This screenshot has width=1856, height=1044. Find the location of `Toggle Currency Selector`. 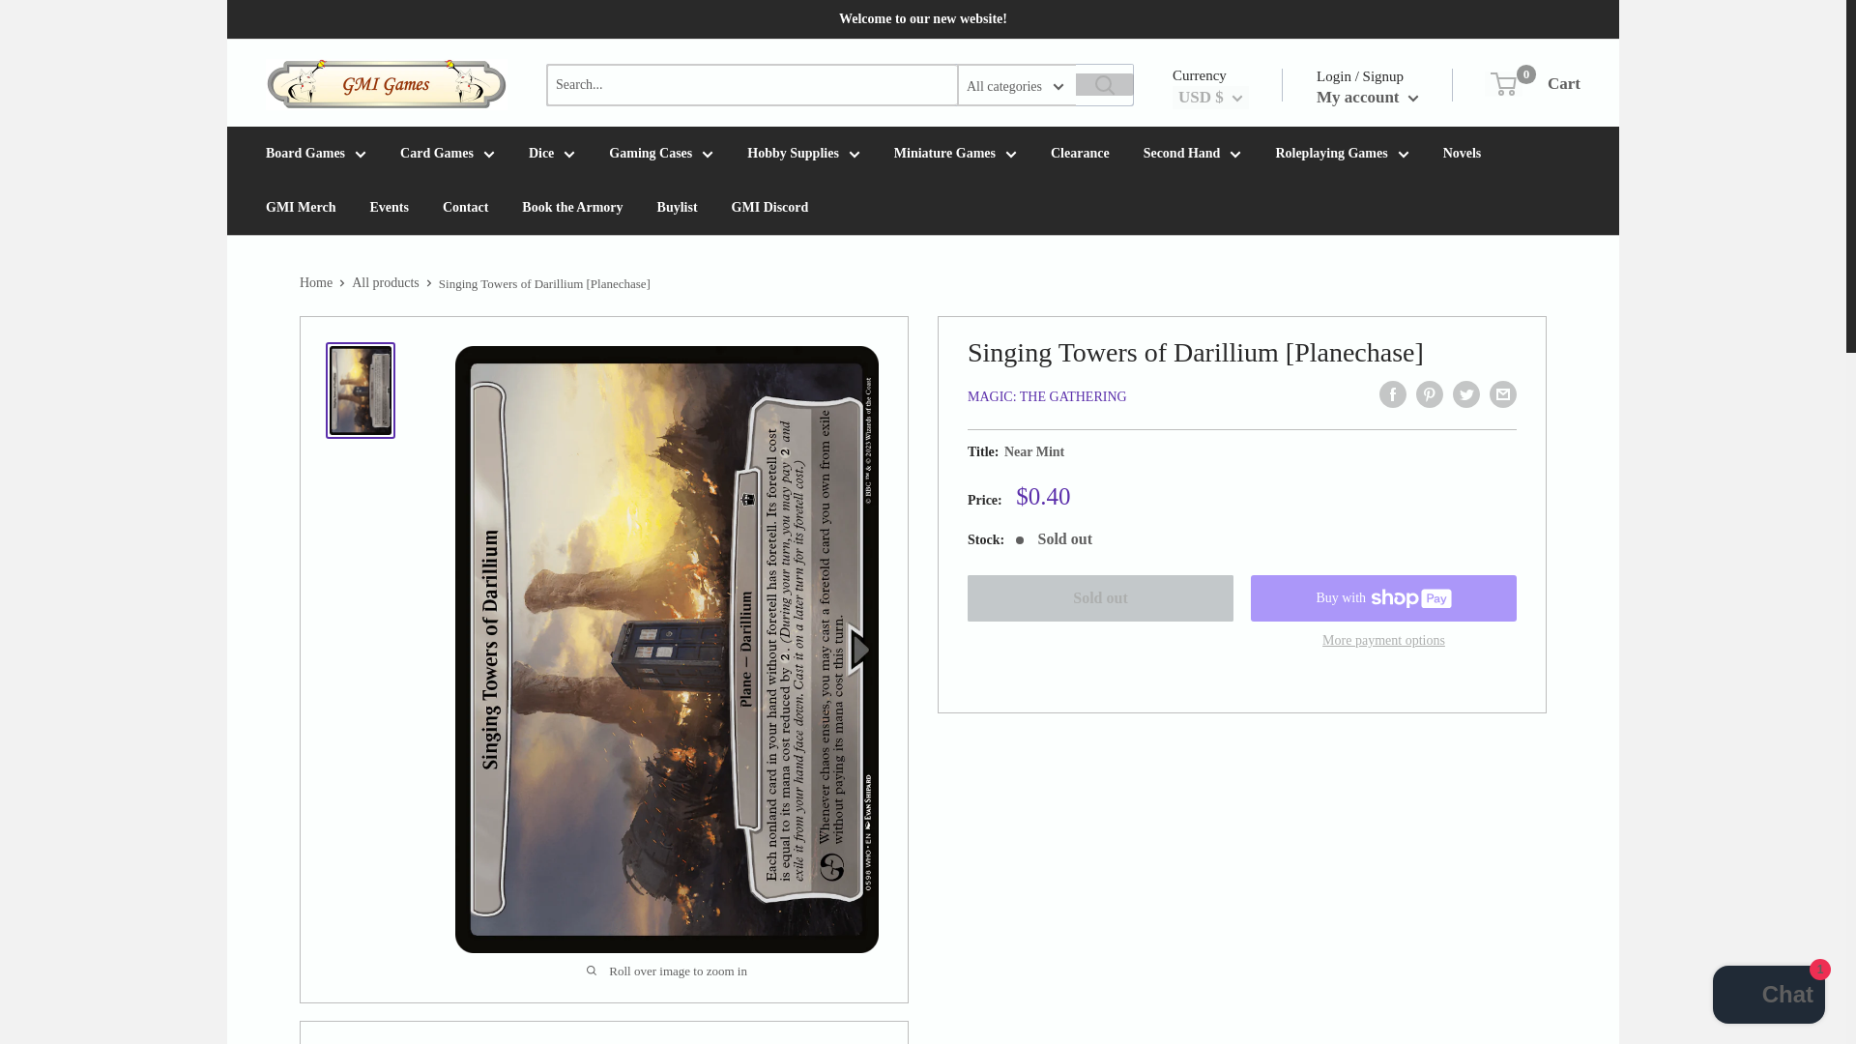

Toggle Currency Selector is located at coordinates (1210, 97).